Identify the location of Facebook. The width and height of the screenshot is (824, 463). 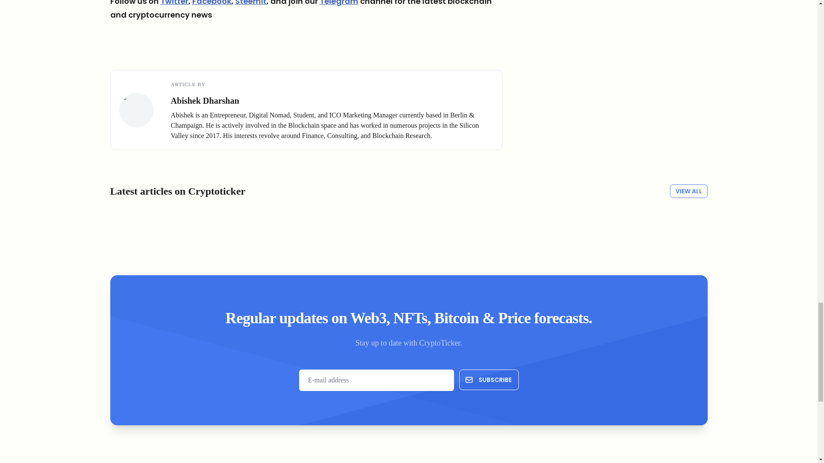
(212, 3).